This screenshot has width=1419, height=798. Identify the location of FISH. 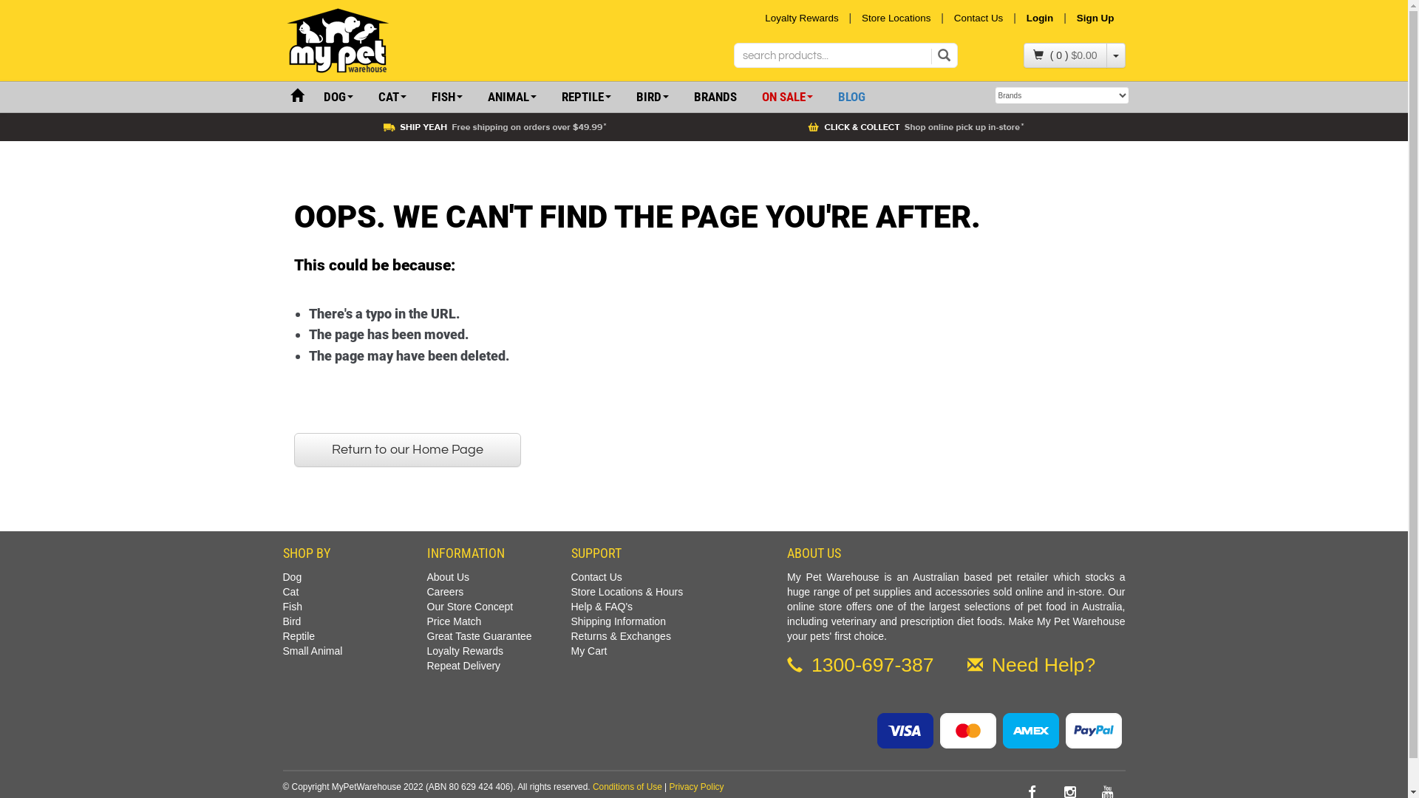
(446, 98).